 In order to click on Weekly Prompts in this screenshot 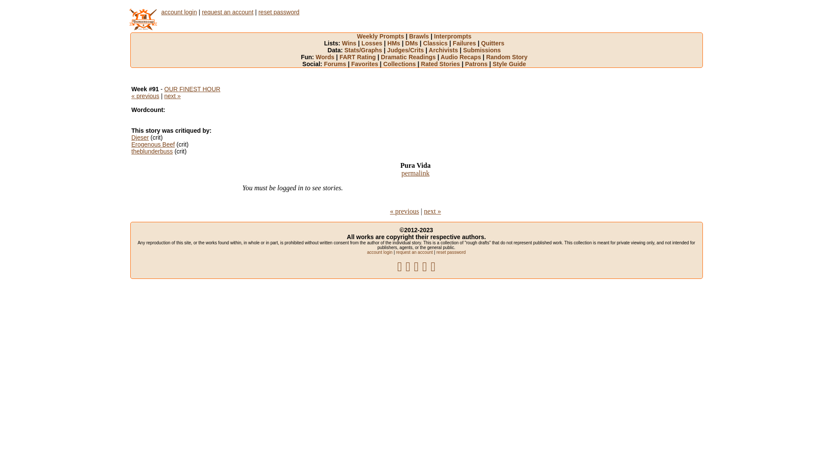, I will do `click(383, 36)`.